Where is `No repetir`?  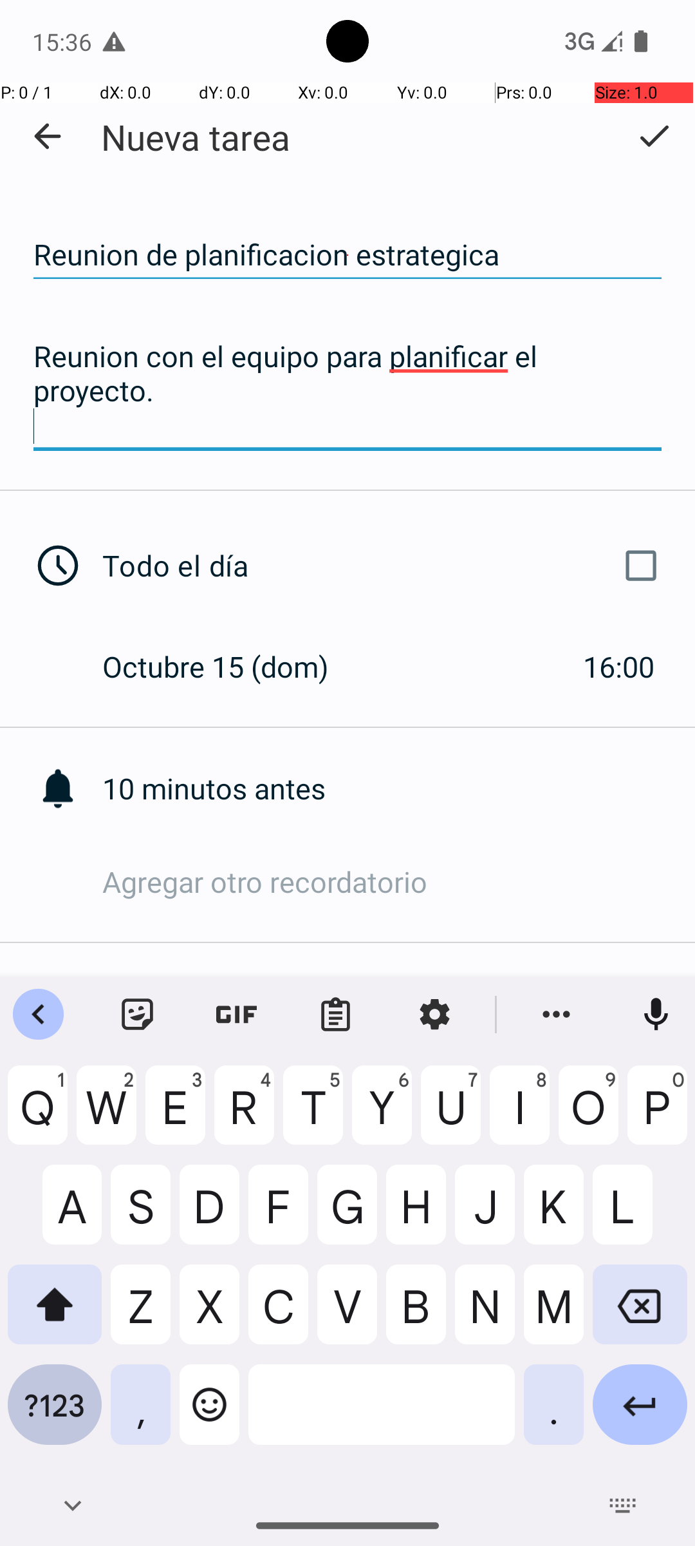
No repetir is located at coordinates (399, 997).